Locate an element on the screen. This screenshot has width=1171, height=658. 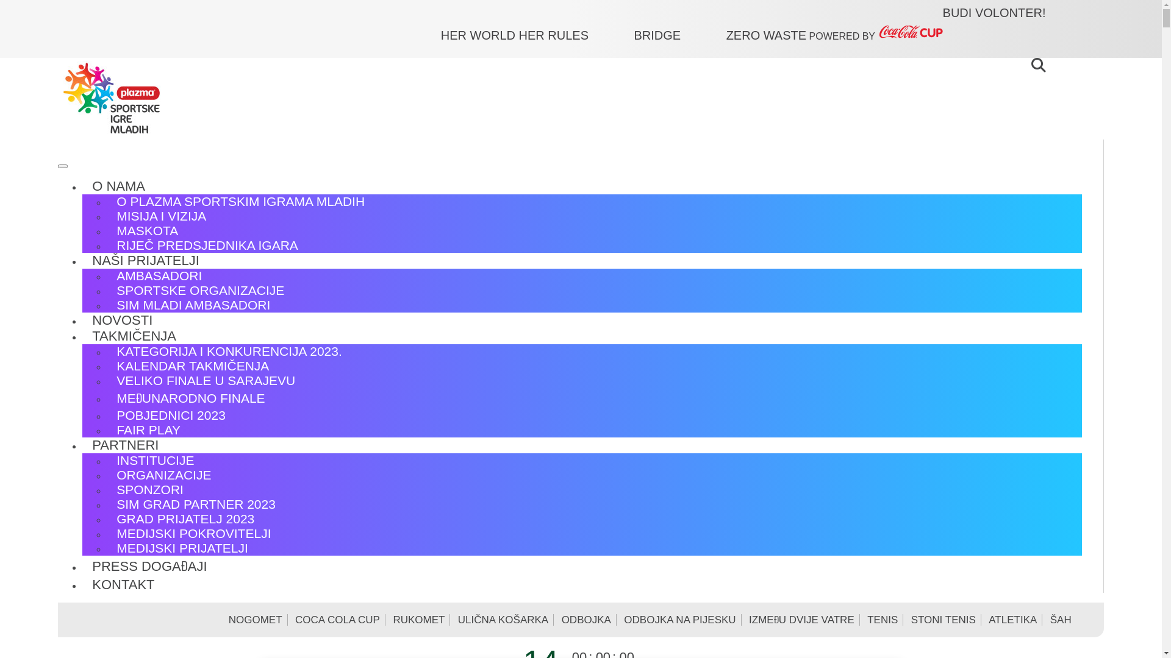
KONTAKT is located at coordinates (123, 585).